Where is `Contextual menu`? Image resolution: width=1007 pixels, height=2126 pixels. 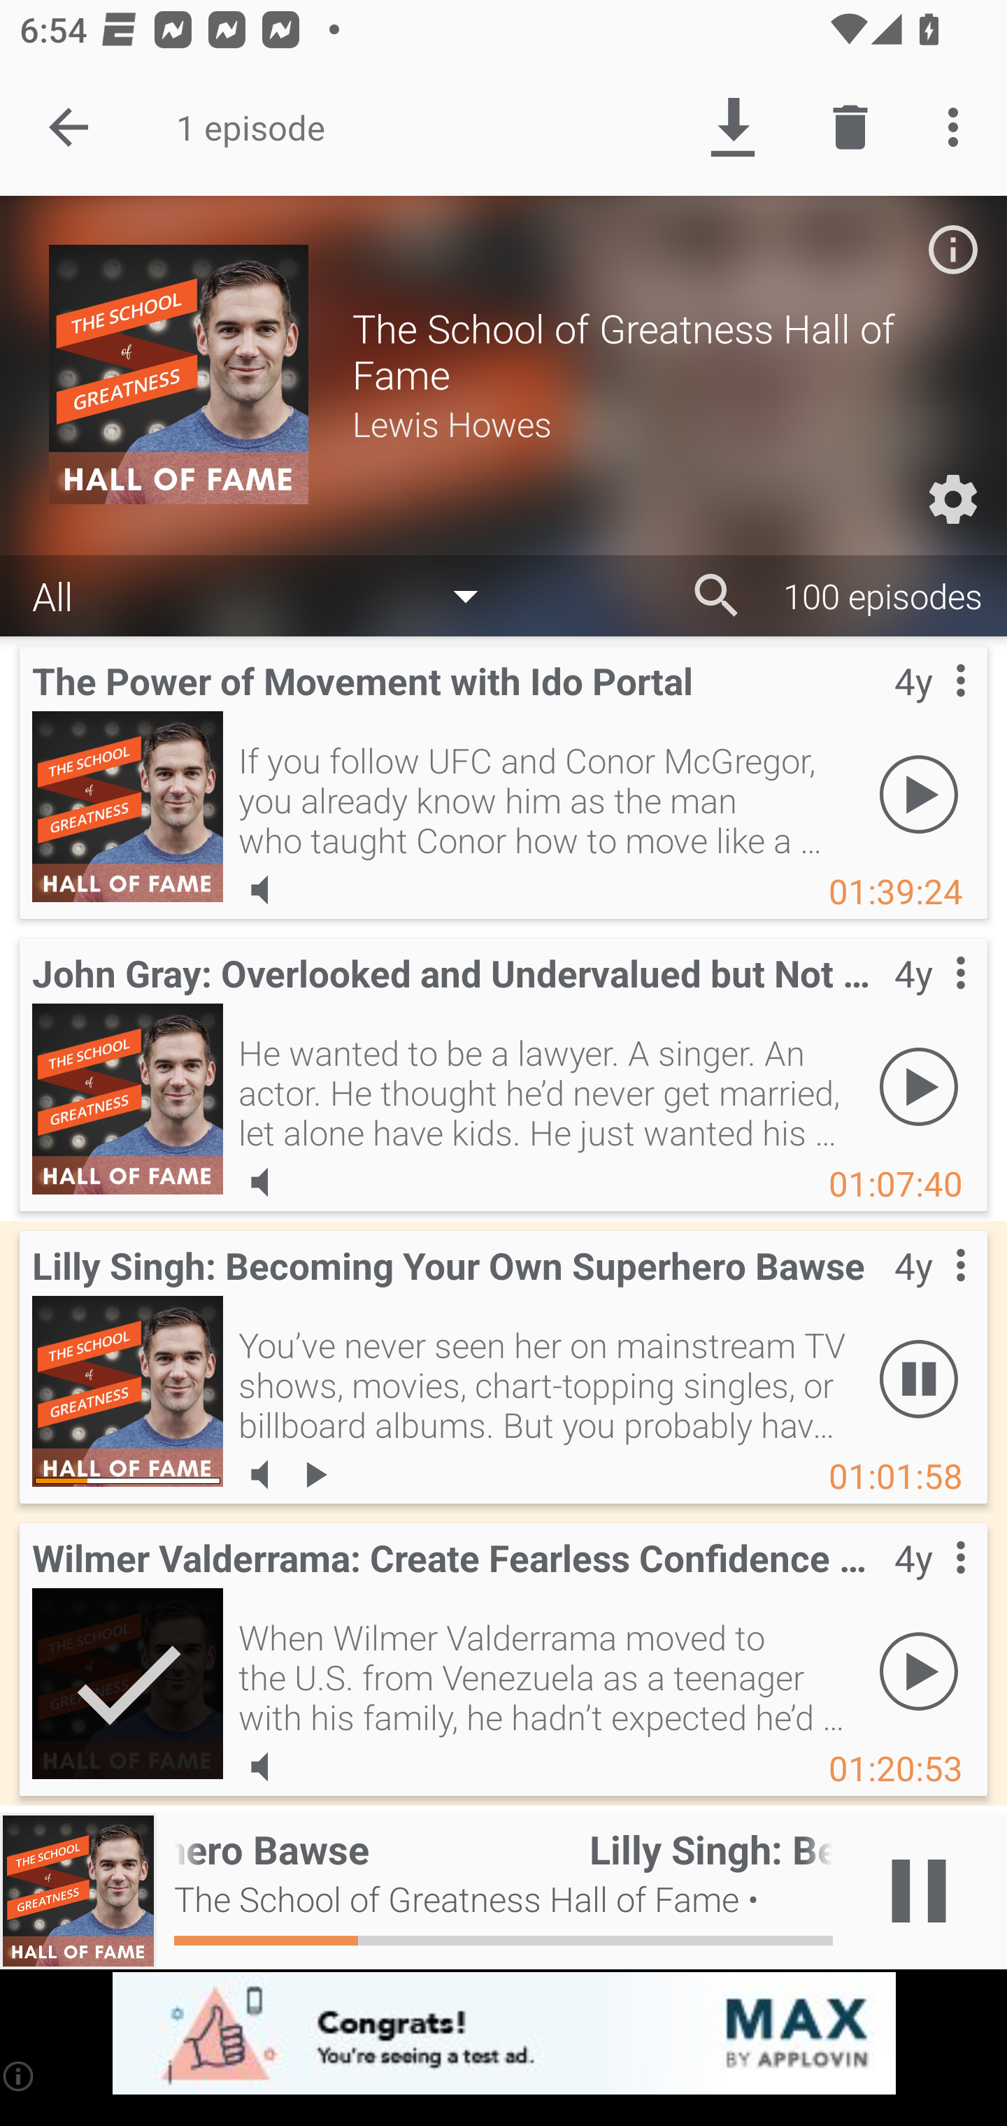
Contextual menu is located at coordinates (930, 1294).